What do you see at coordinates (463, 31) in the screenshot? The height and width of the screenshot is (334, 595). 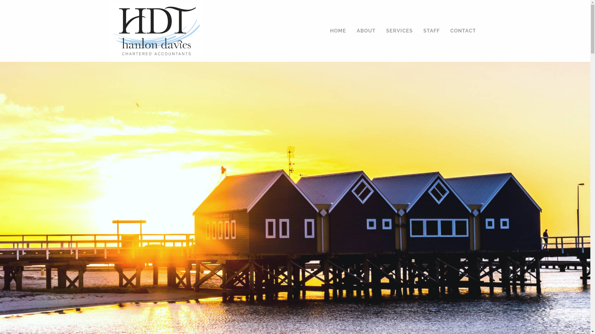 I see `CONTACT` at bounding box center [463, 31].